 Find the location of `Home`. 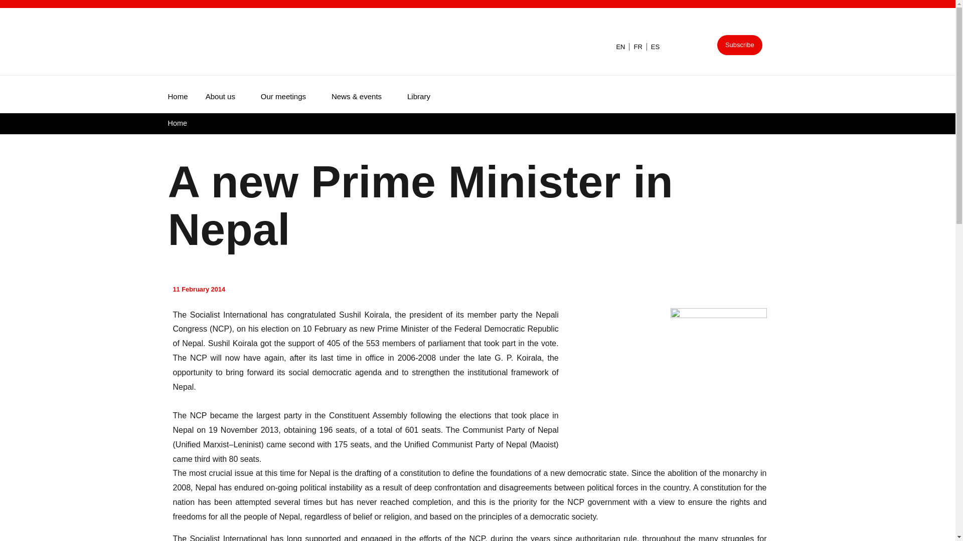

Home is located at coordinates (177, 123).